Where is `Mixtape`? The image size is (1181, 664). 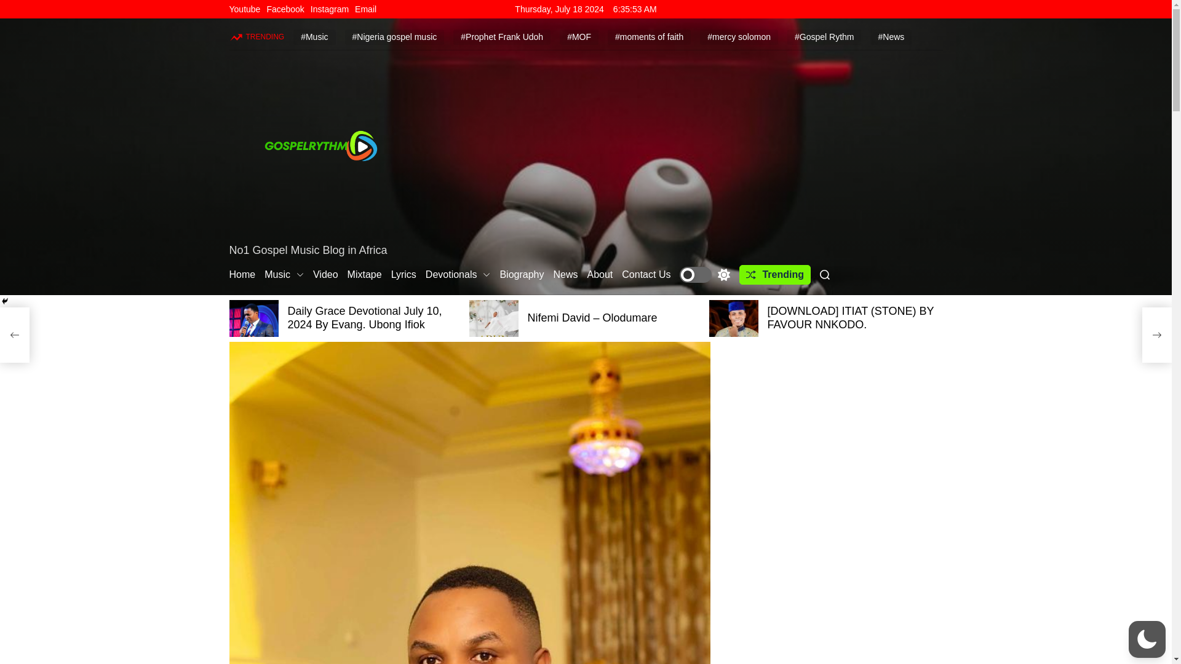 Mixtape is located at coordinates (364, 274).